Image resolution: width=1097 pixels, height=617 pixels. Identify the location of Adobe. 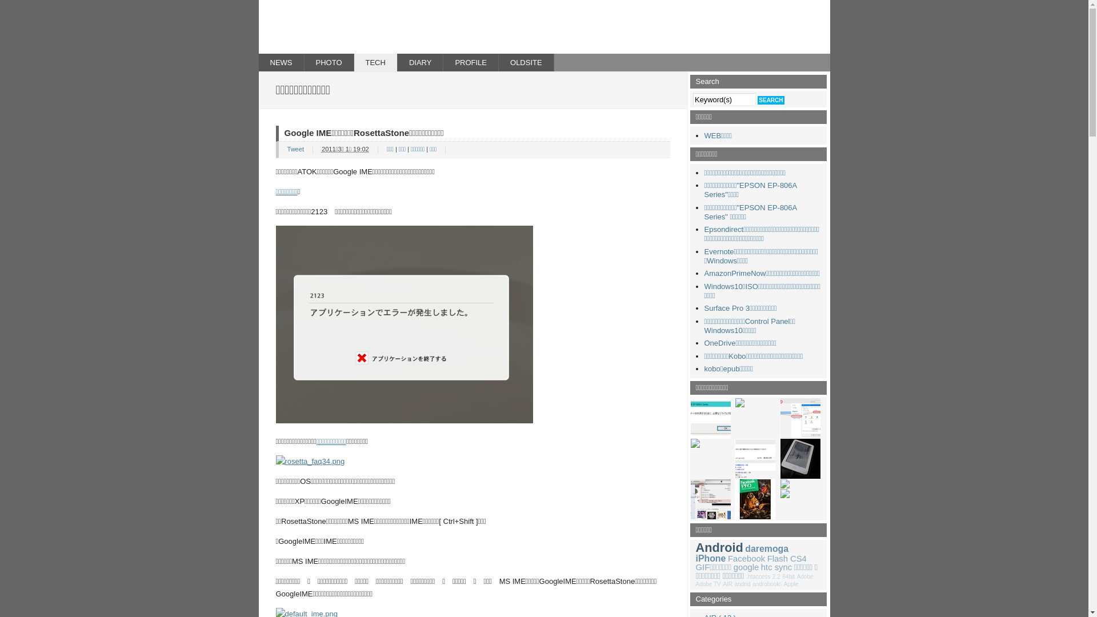
(806, 577).